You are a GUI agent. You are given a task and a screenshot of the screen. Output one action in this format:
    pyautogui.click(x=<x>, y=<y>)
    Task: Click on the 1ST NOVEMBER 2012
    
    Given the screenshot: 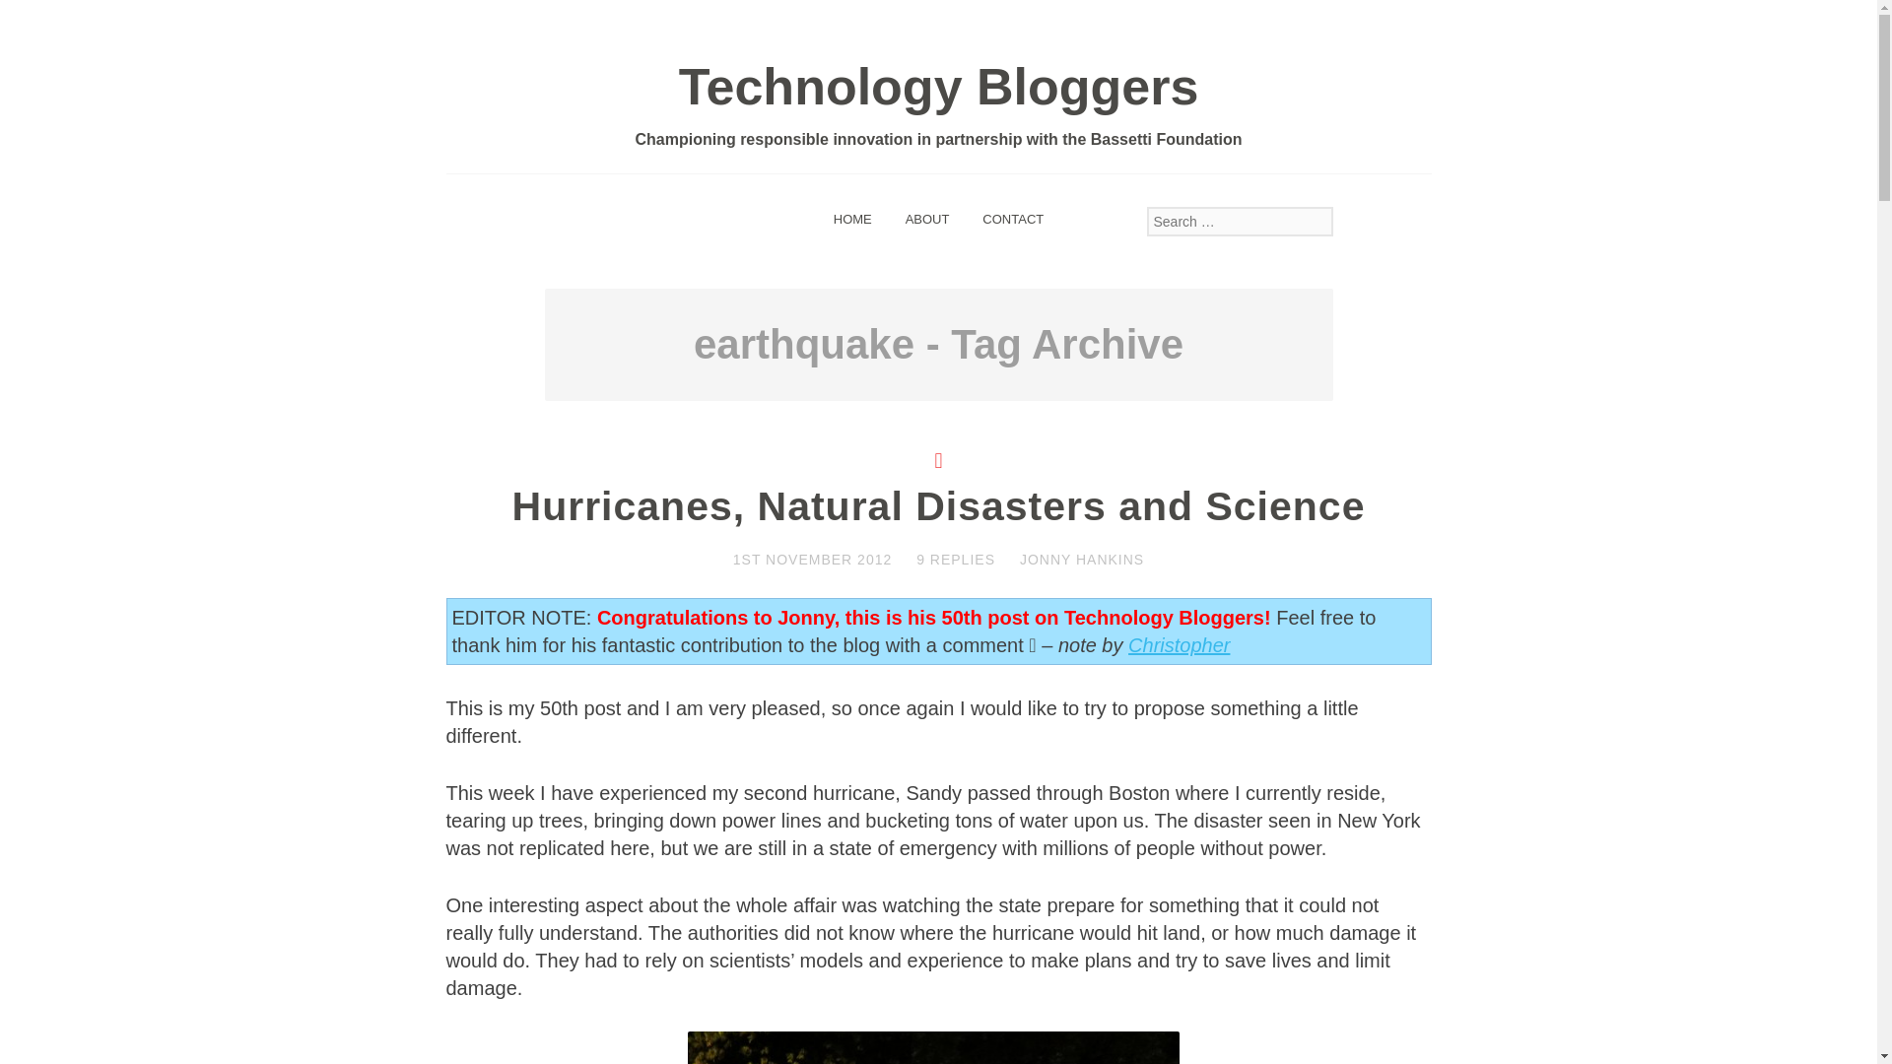 What is the action you would take?
    pyautogui.click(x=812, y=560)
    